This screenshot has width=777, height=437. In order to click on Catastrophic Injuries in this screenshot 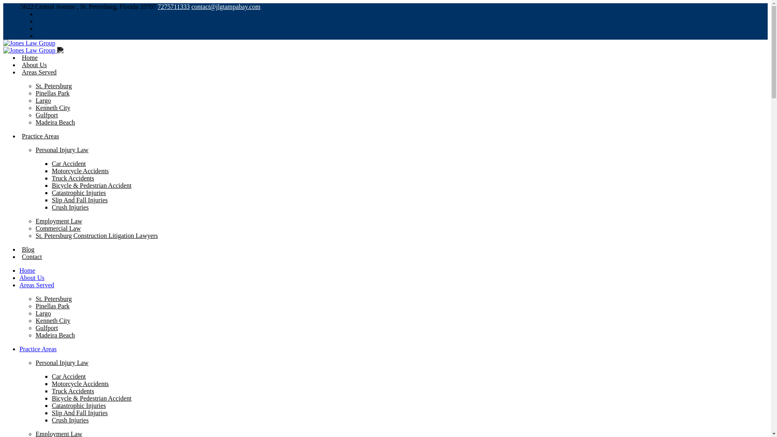, I will do `click(79, 193)`.